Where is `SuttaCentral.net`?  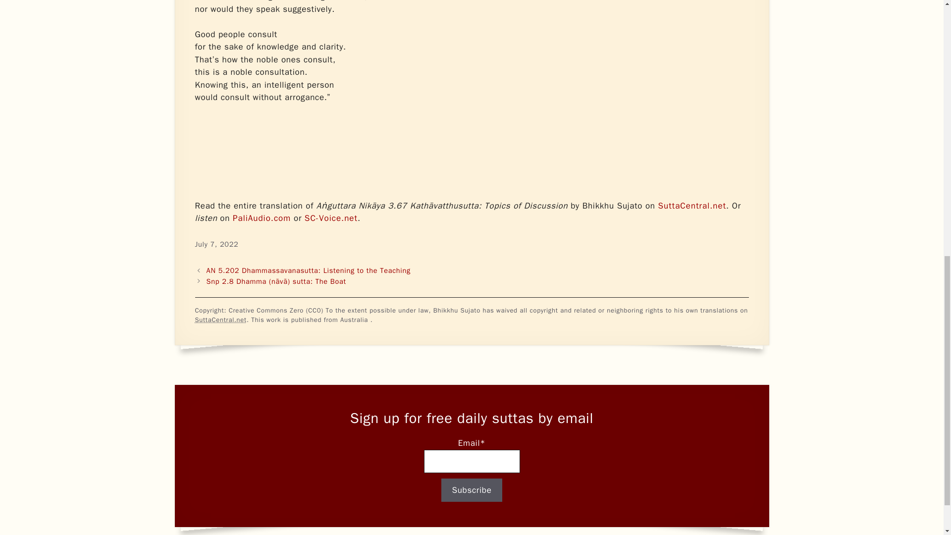 SuttaCentral.net is located at coordinates (692, 206).